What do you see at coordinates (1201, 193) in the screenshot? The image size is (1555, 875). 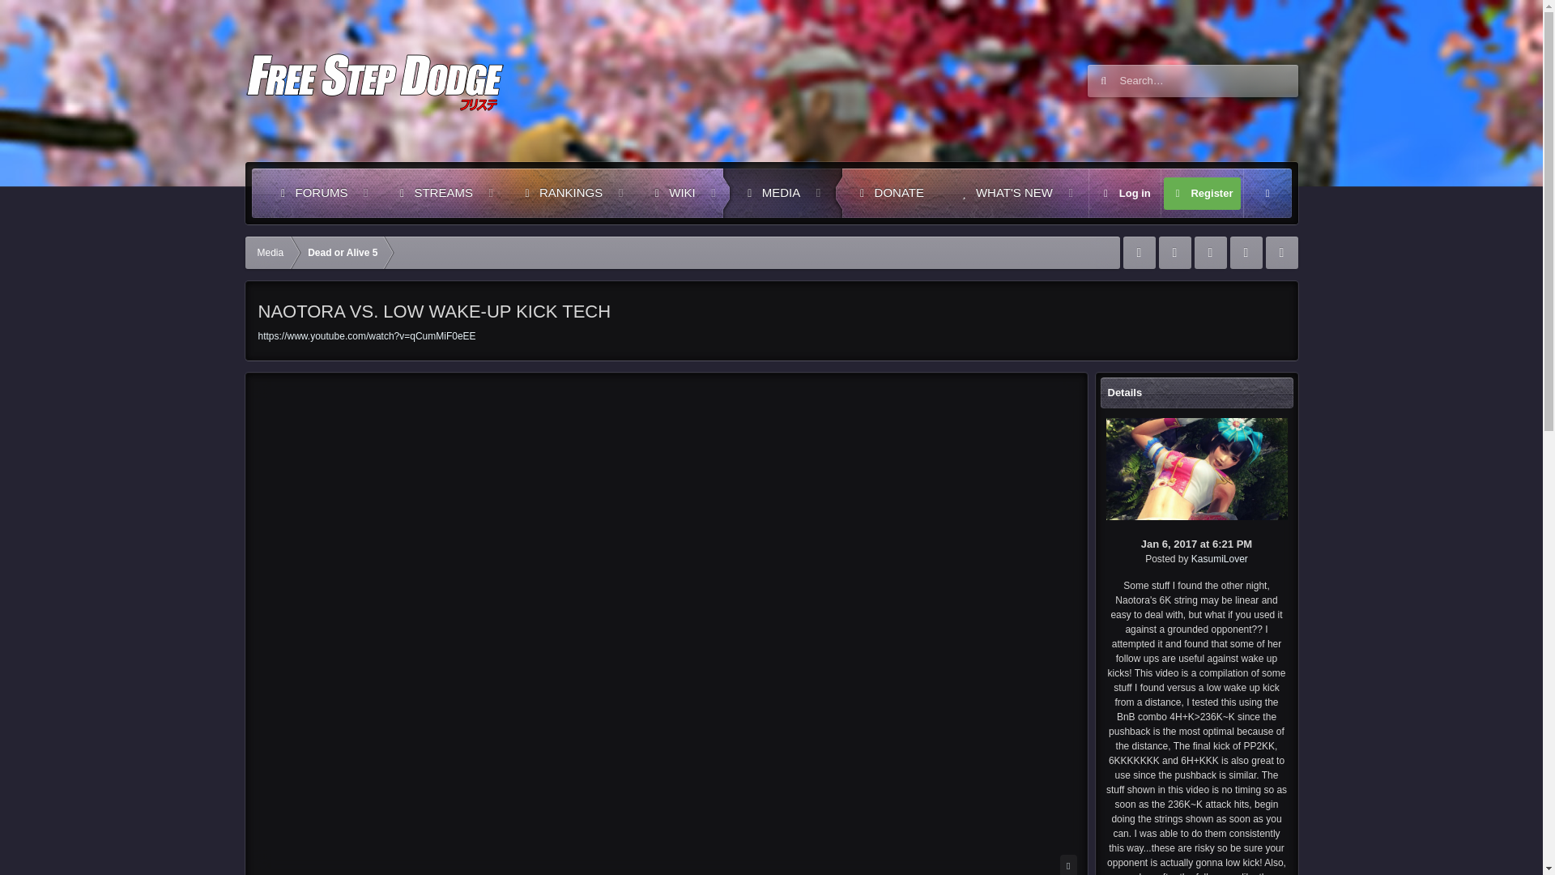 I see `WIKI` at bounding box center [1201, 193].